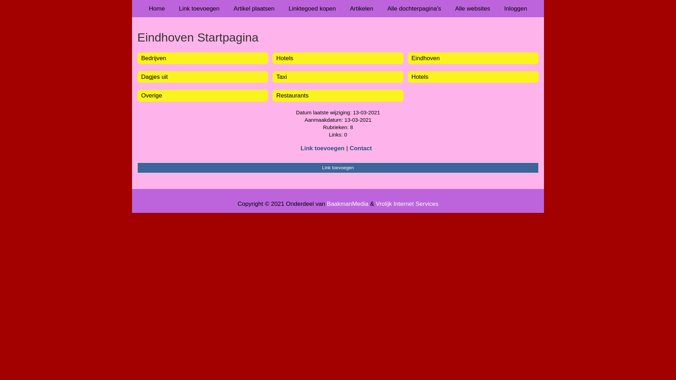 This screenshot has width=676, height=380. I want to click on Hotels, so click(285, 58).